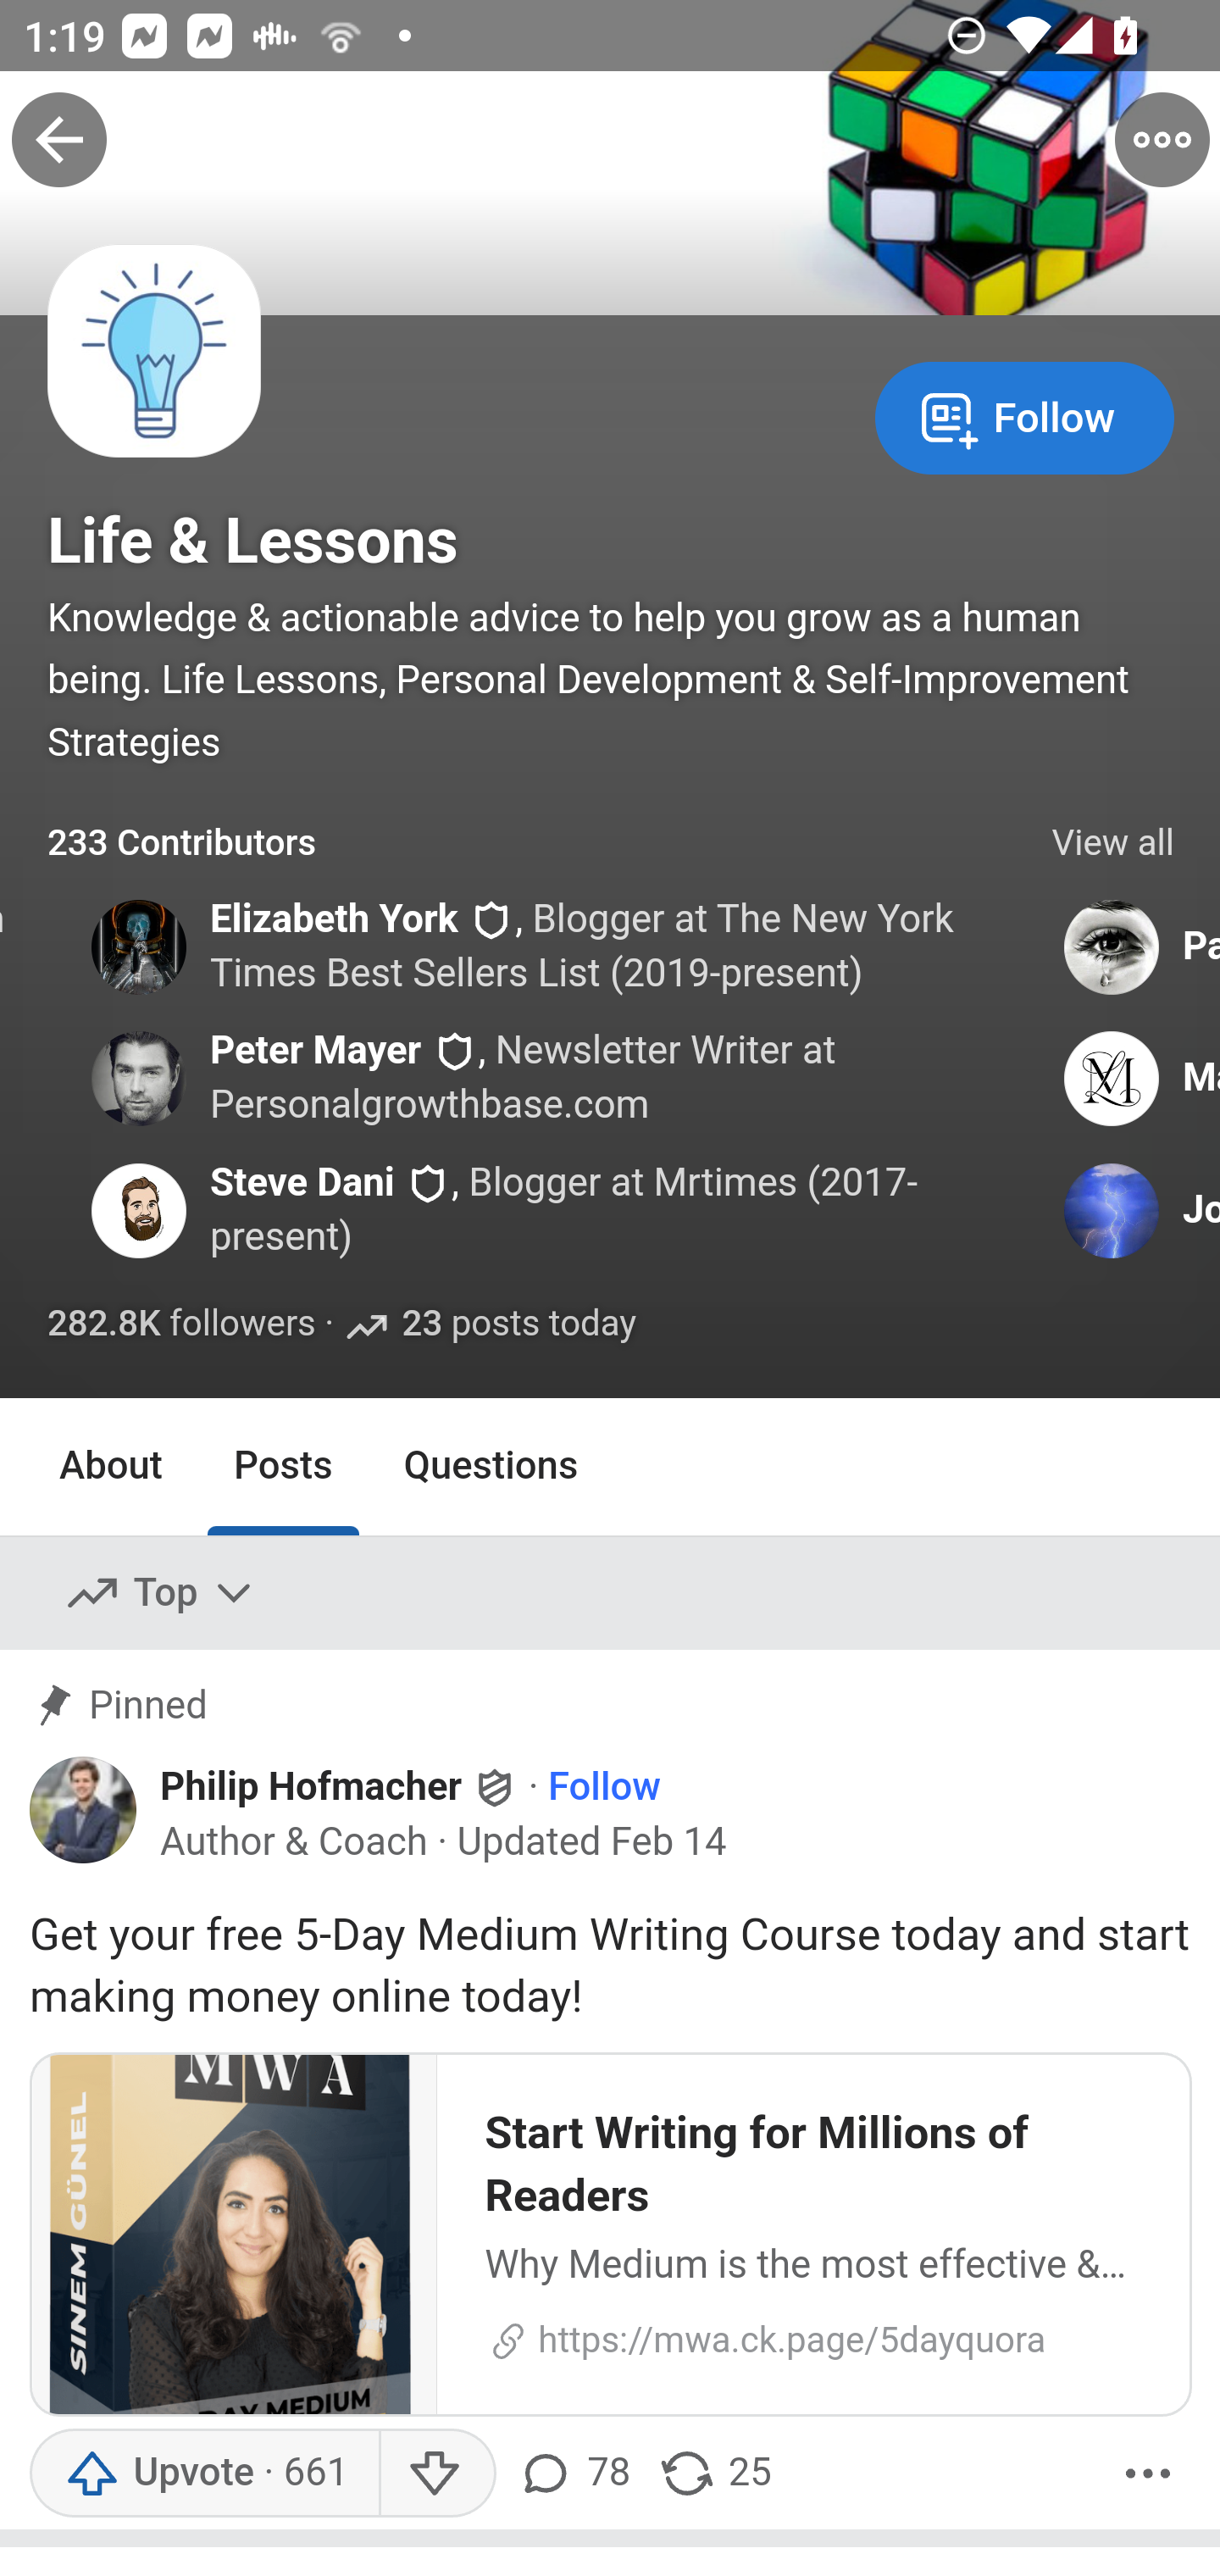 This screenshot has width=1220, height=2576. Describe the element at coordinates (332, 919) in the screenshot. I see `Elizabeth York` at that location.